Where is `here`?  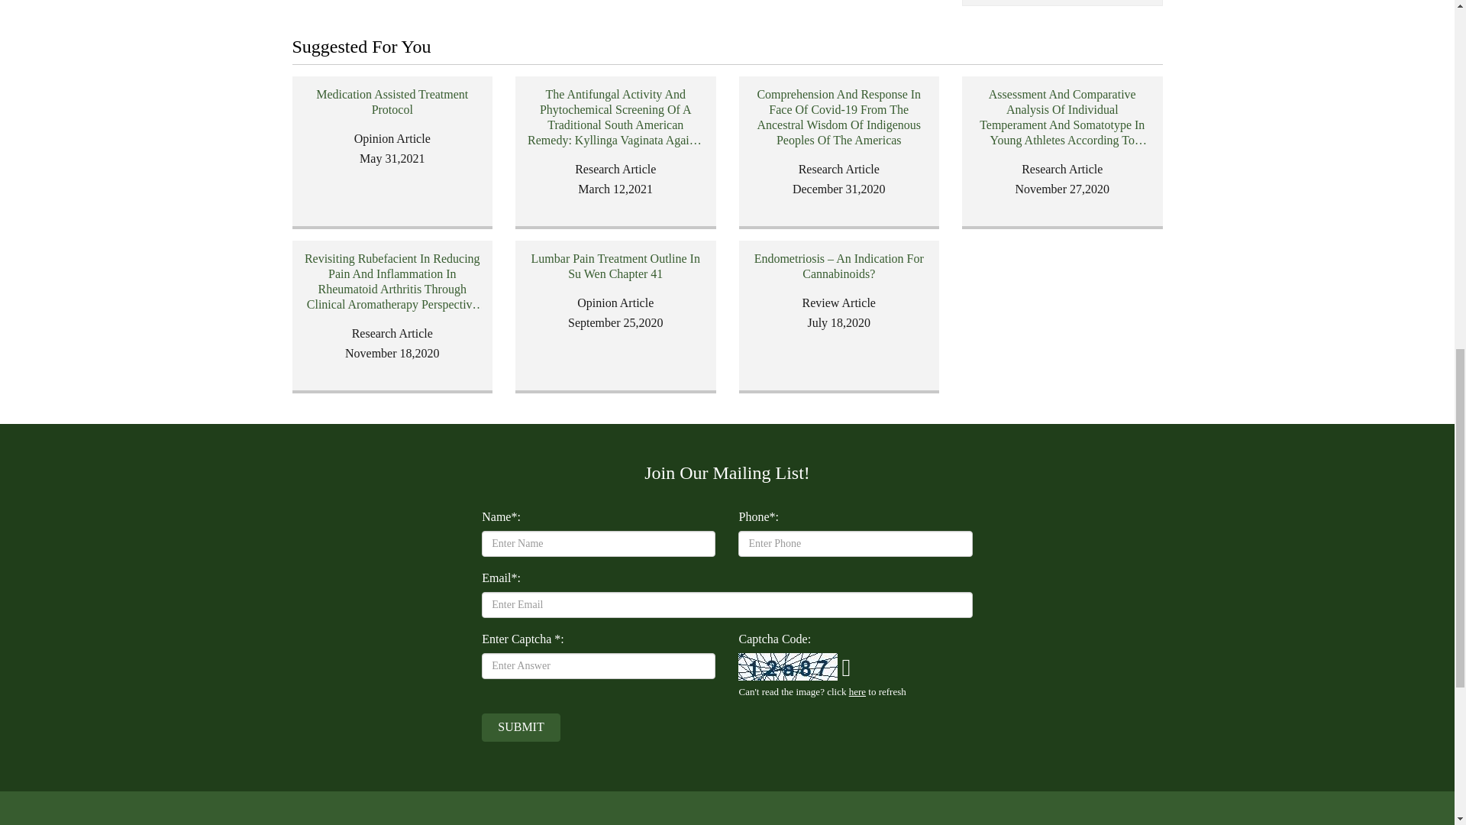
here is located at coordinates (857, 691).